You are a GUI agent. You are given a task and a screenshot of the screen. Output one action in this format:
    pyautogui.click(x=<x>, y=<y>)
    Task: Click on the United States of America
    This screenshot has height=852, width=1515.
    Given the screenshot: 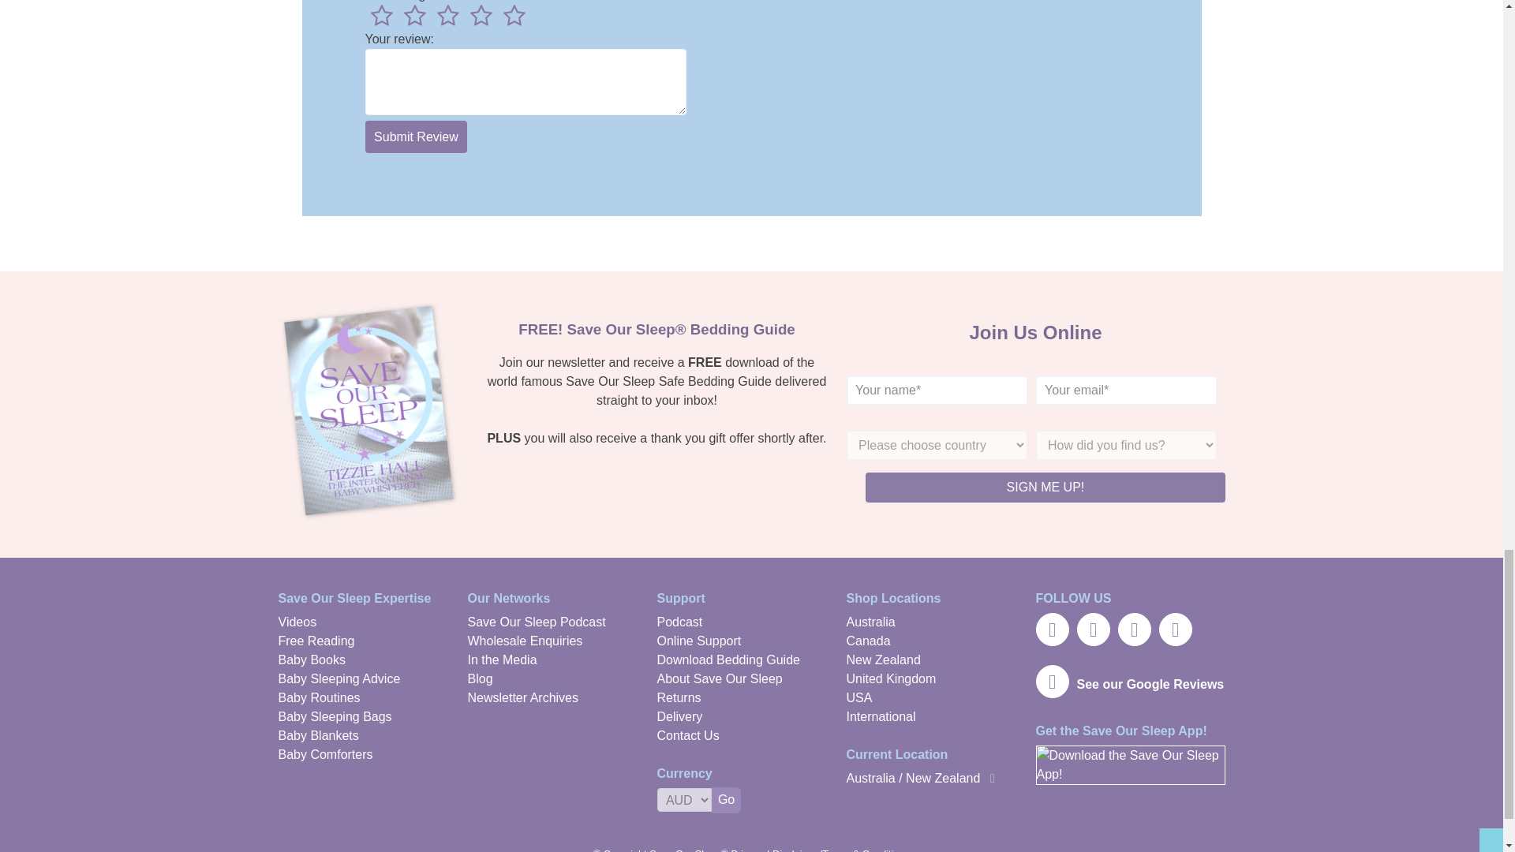 What is the action you would take?
    pyautogui.click(x=858, y=697)
    